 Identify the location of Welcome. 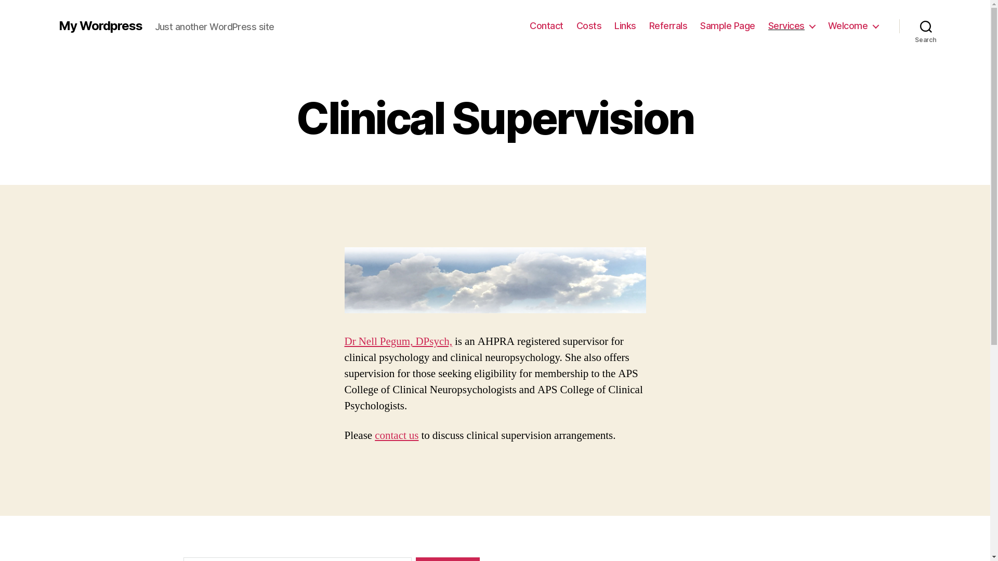
(853, 26).